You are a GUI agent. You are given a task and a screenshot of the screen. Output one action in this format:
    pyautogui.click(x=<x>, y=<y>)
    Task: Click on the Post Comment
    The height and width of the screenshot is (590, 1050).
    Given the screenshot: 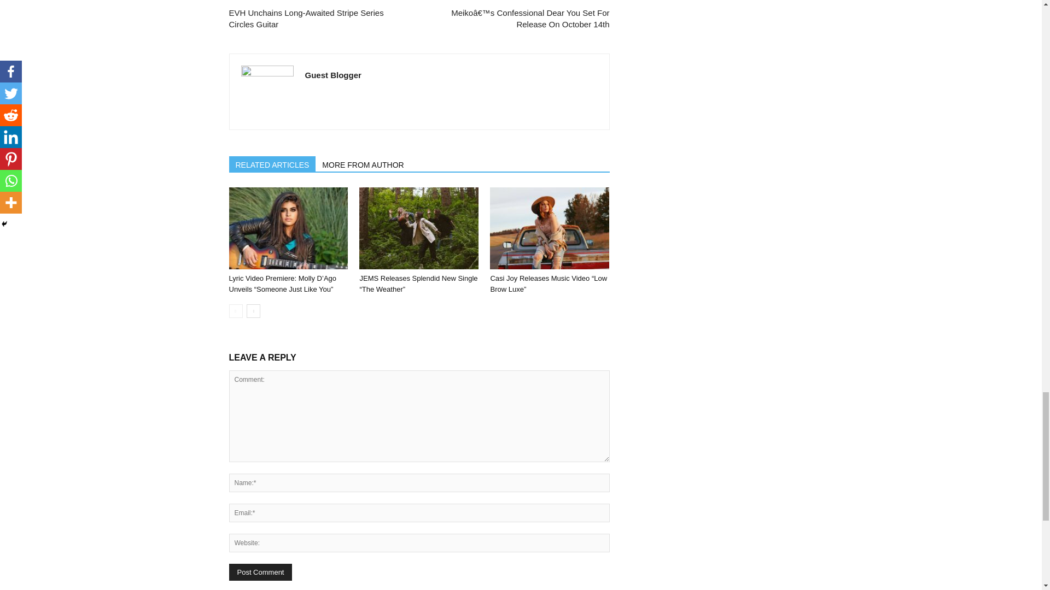 What is the action you would take?
    pyautogui.click(x=260, y=572)
    